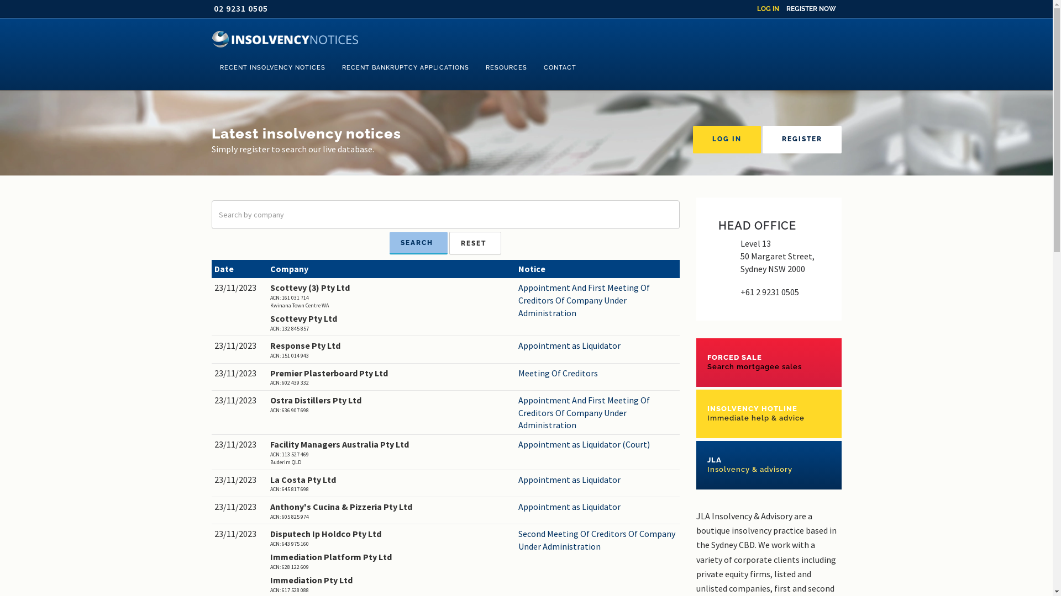 The height and width of the screenshot is (596, 1061). What do you see at coordinates (768, 9) in the screenshot?
I see `LOG IN` at bounding box center [768, 9].